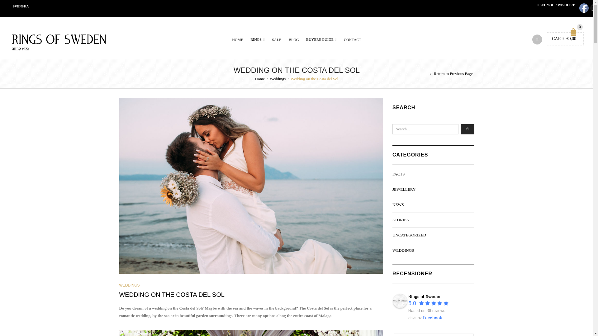  I want to click on HOME, so click(237, 40).